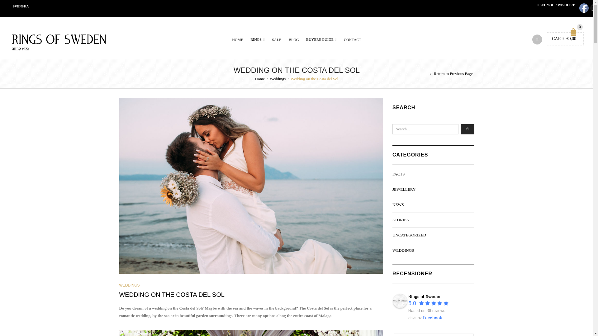  I want to click on HOME, so click(237, 40).